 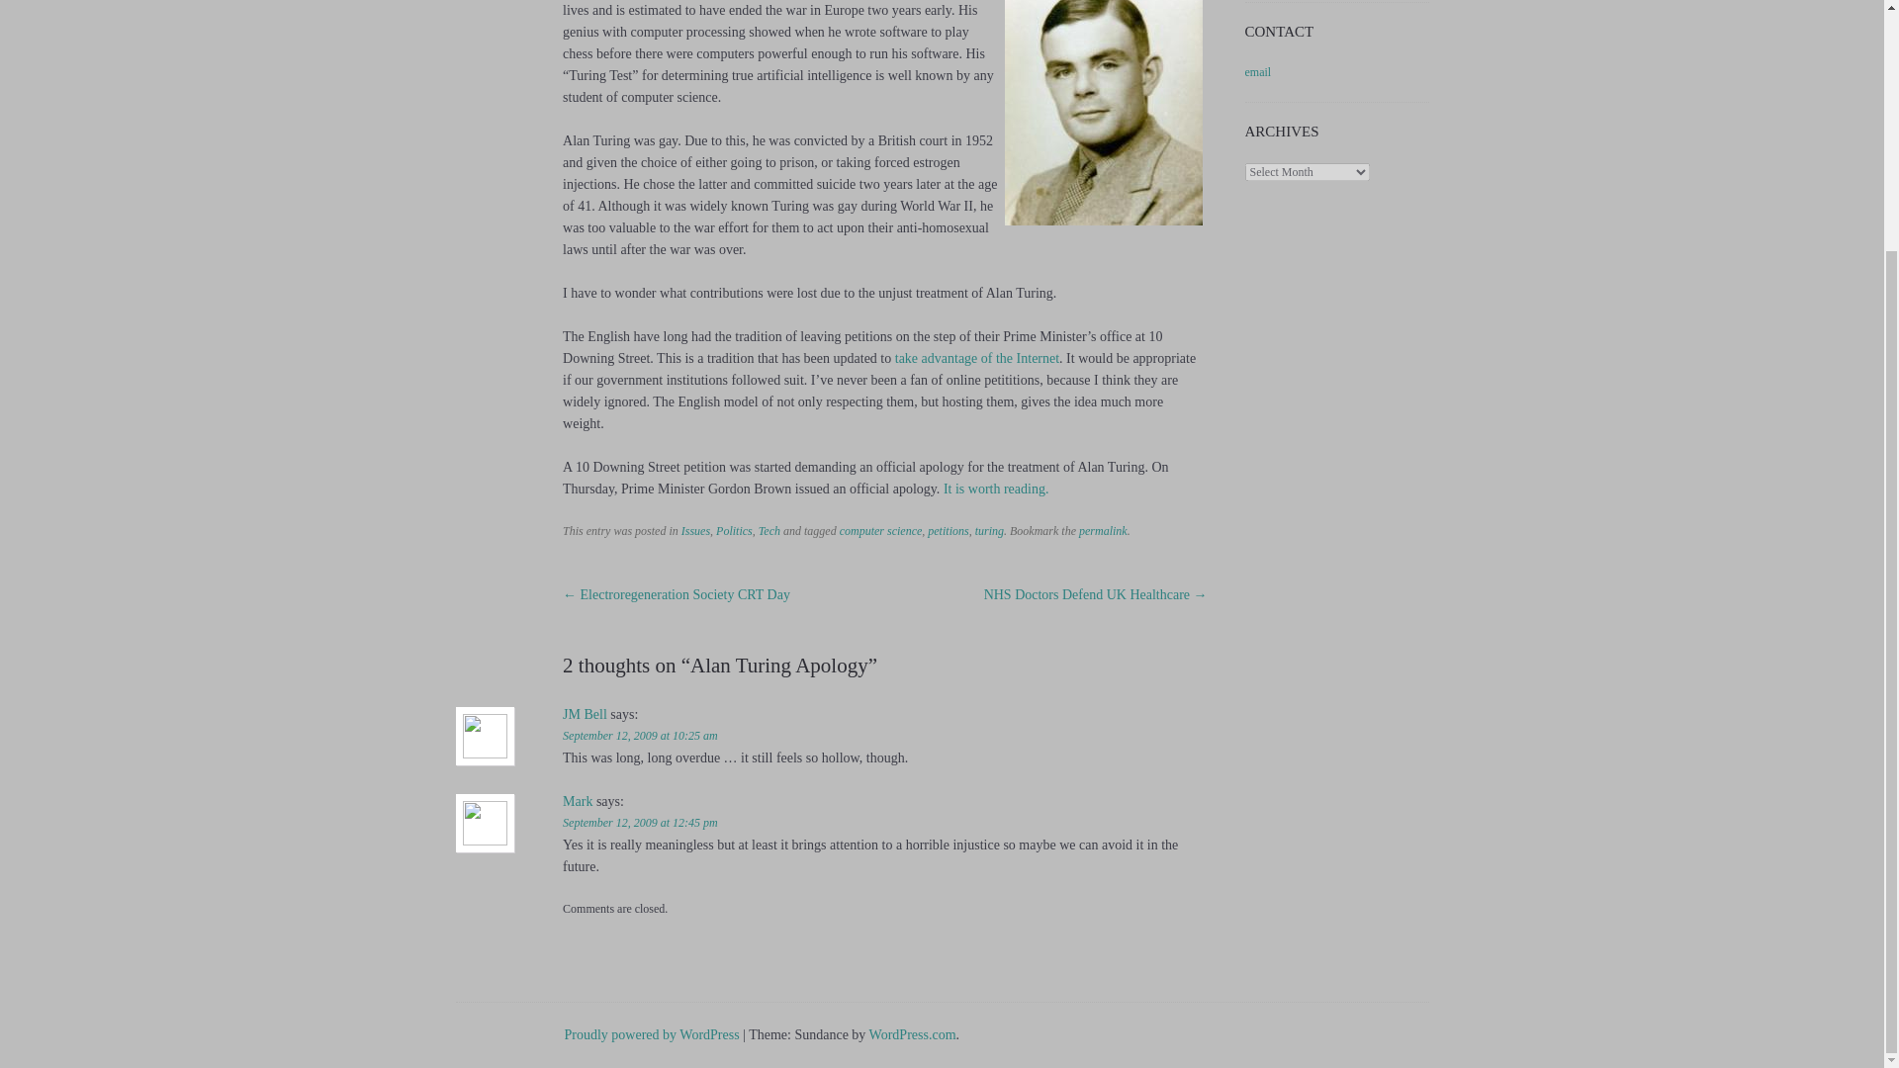 I want to click on JM Bell, so click(x=585, y=714).